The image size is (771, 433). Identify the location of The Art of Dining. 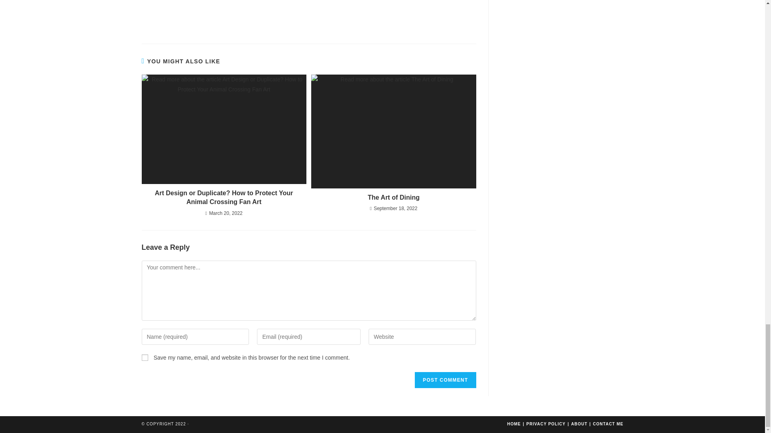
(394, 197).